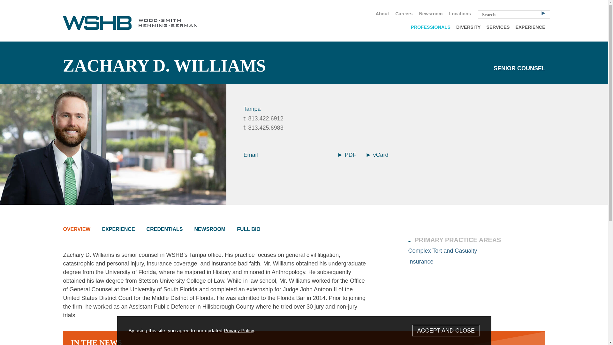  I want to click on Menu, so click(285, 8).